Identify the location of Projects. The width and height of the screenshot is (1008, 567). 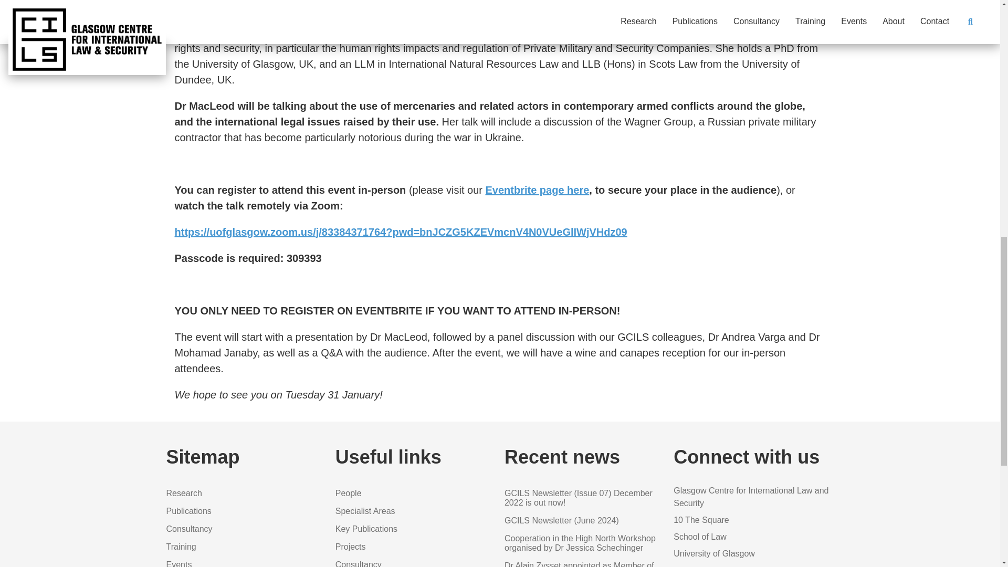
(351, 546).